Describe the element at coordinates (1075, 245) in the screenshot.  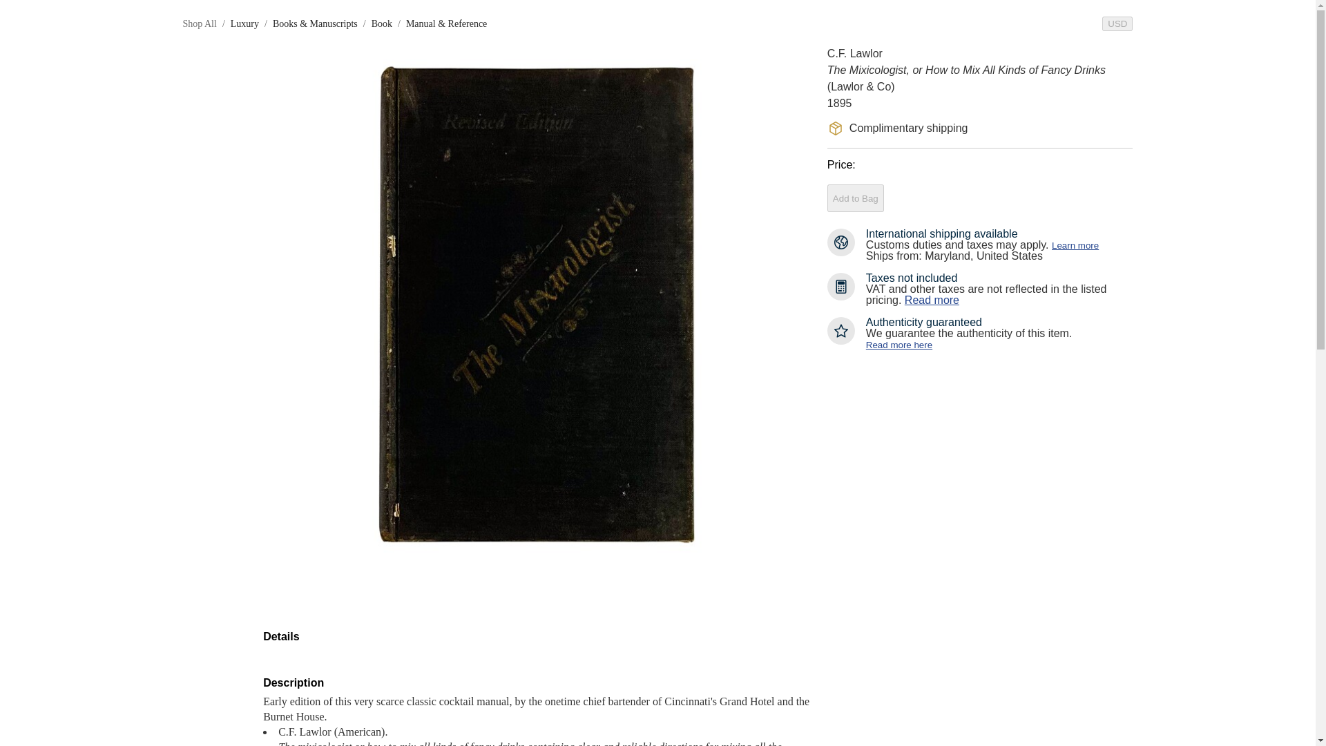
I see `Learn more` at that location.